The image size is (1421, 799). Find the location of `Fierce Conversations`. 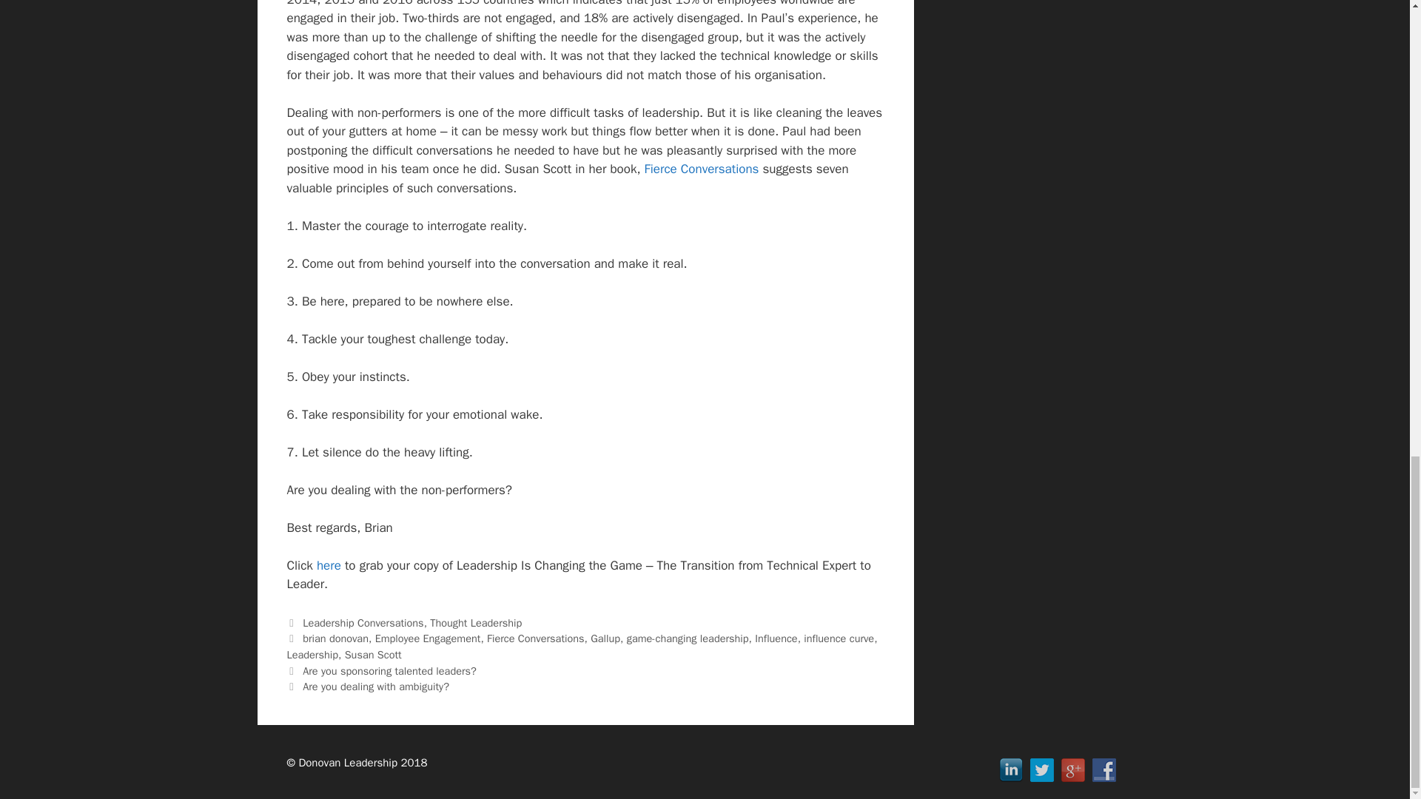

Fierce Conversations is located at coordinates (702, 169).